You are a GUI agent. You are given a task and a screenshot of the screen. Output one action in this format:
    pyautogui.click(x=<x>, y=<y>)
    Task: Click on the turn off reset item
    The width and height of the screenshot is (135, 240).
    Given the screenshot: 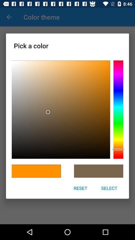 What is the action you would take?
    pyautogui.click(x=80, y=188)
    